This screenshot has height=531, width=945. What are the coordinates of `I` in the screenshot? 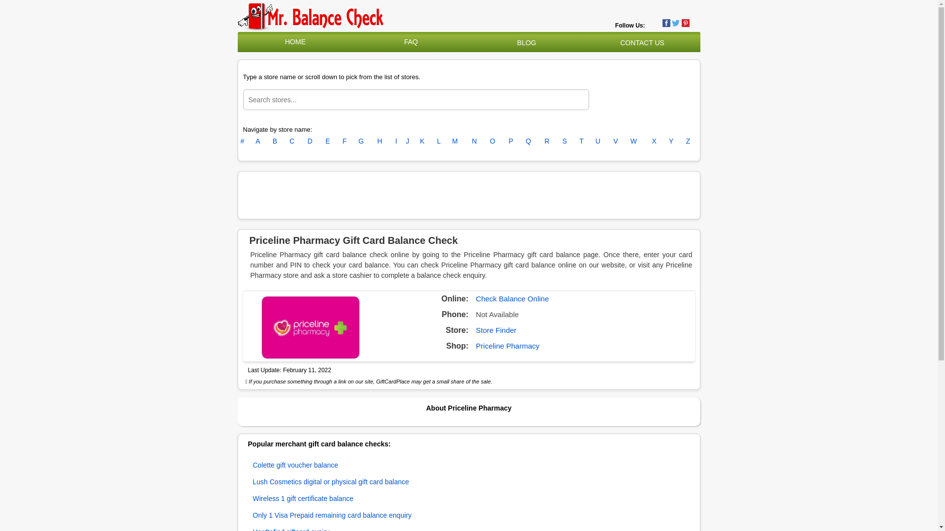 It's located at (396, 141).